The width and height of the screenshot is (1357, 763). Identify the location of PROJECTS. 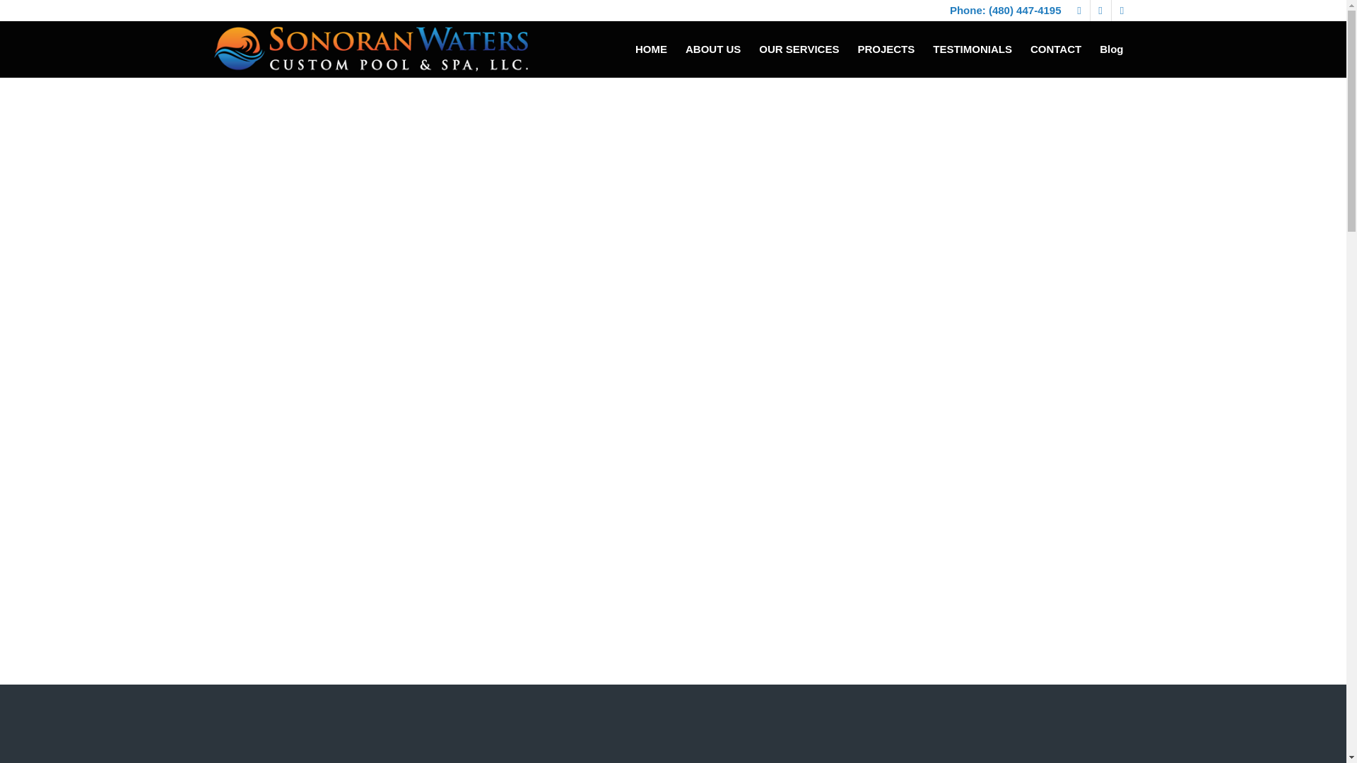
(886, 49).